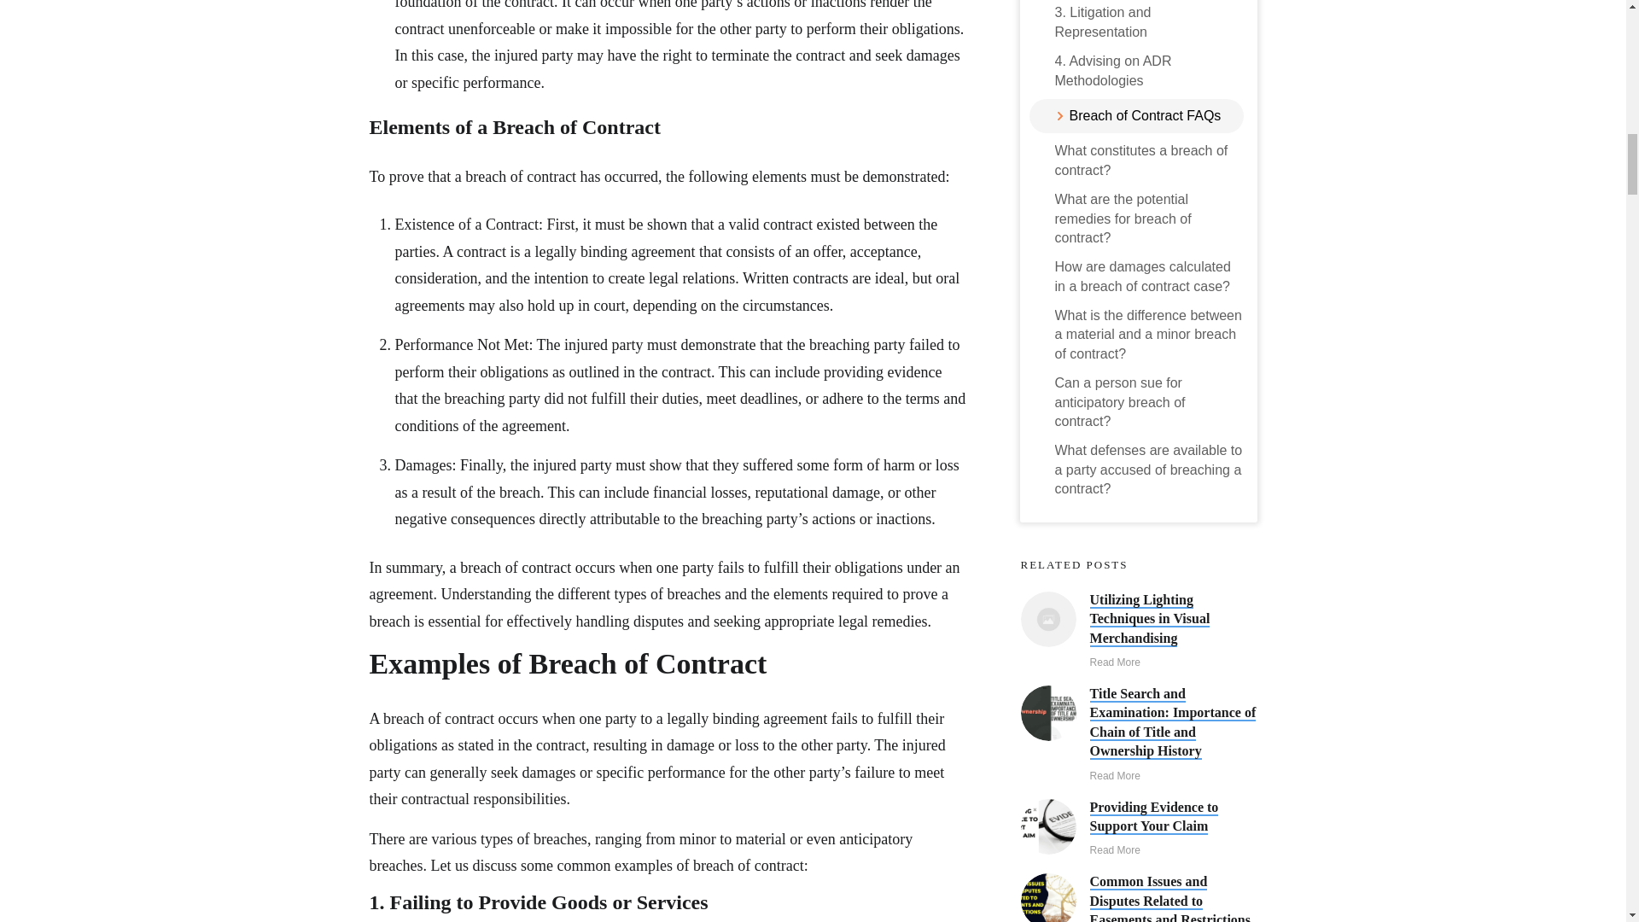 The image size is (1639, 922). I want to click on What are the potential remedies for breach of contract?, so click(1149, 219).